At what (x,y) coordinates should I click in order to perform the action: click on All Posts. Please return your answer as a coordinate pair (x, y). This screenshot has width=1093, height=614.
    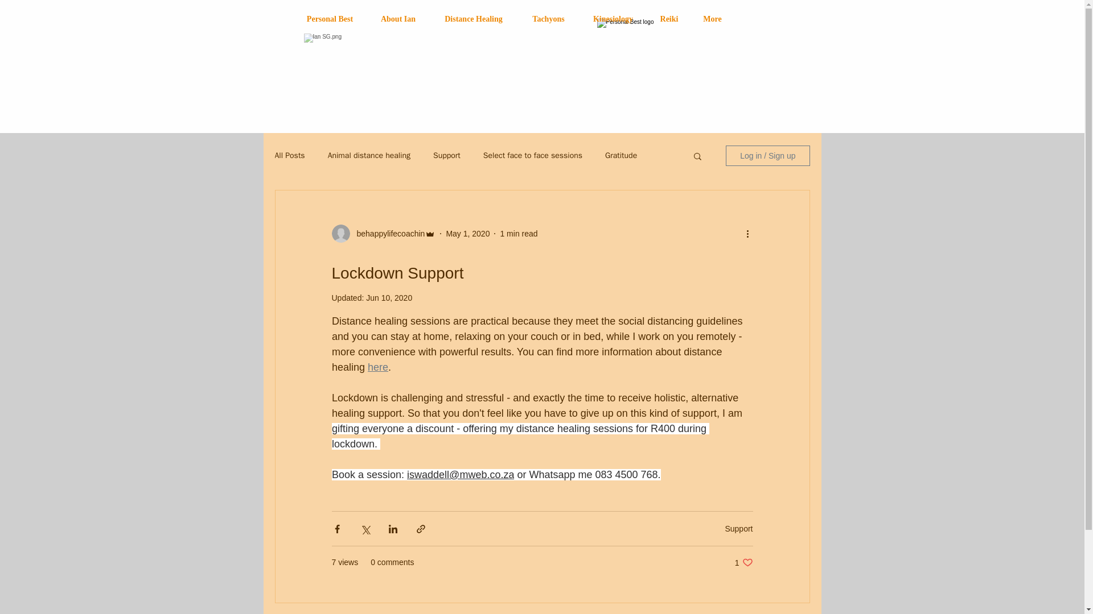
    Looking at the image, I should click on (289, 155).